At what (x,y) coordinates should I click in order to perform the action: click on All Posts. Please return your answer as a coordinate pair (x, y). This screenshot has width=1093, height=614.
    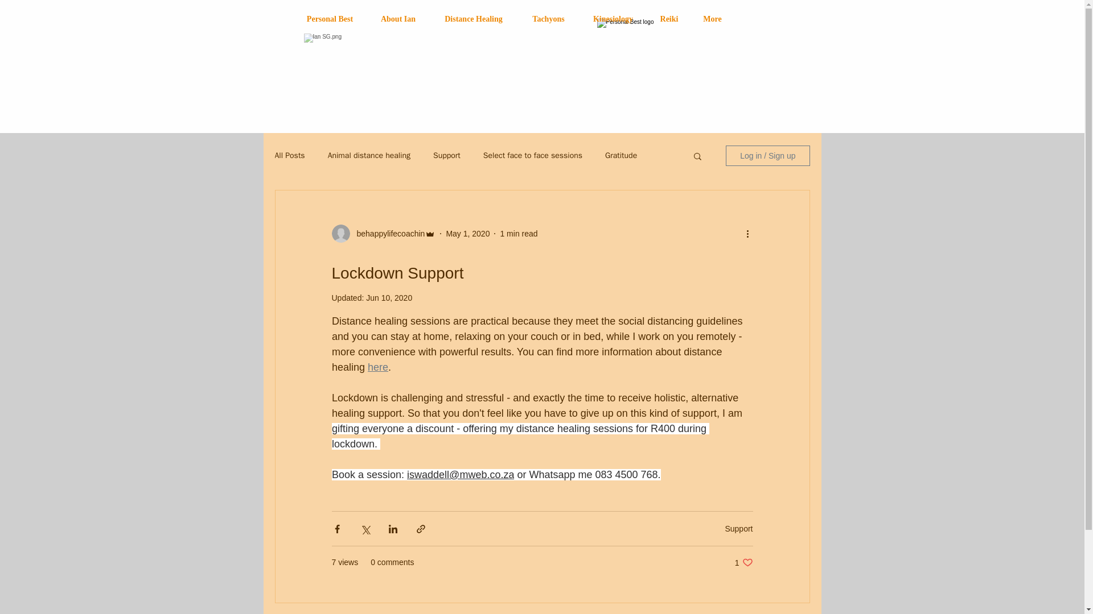
    Looking at the image, I should click on (289, 155).